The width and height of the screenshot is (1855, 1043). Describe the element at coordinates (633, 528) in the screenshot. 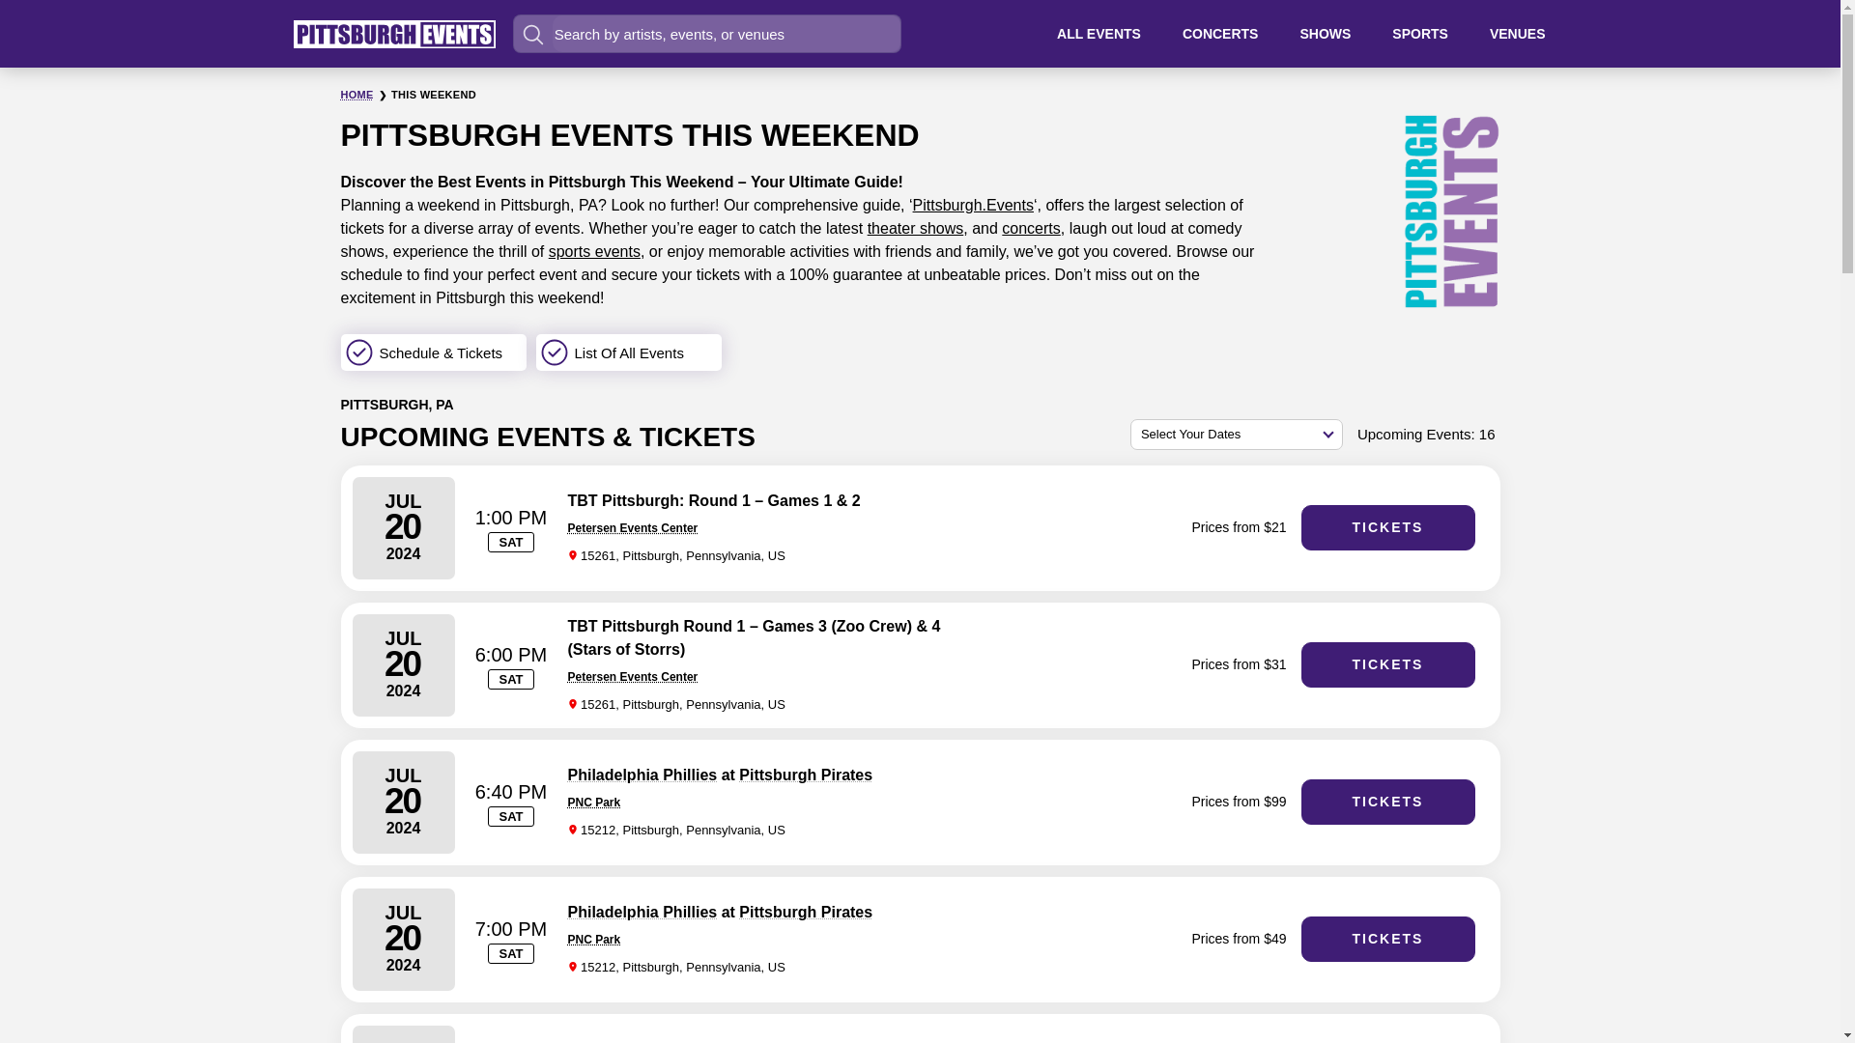

I see `Petersen Events Center` at that location.